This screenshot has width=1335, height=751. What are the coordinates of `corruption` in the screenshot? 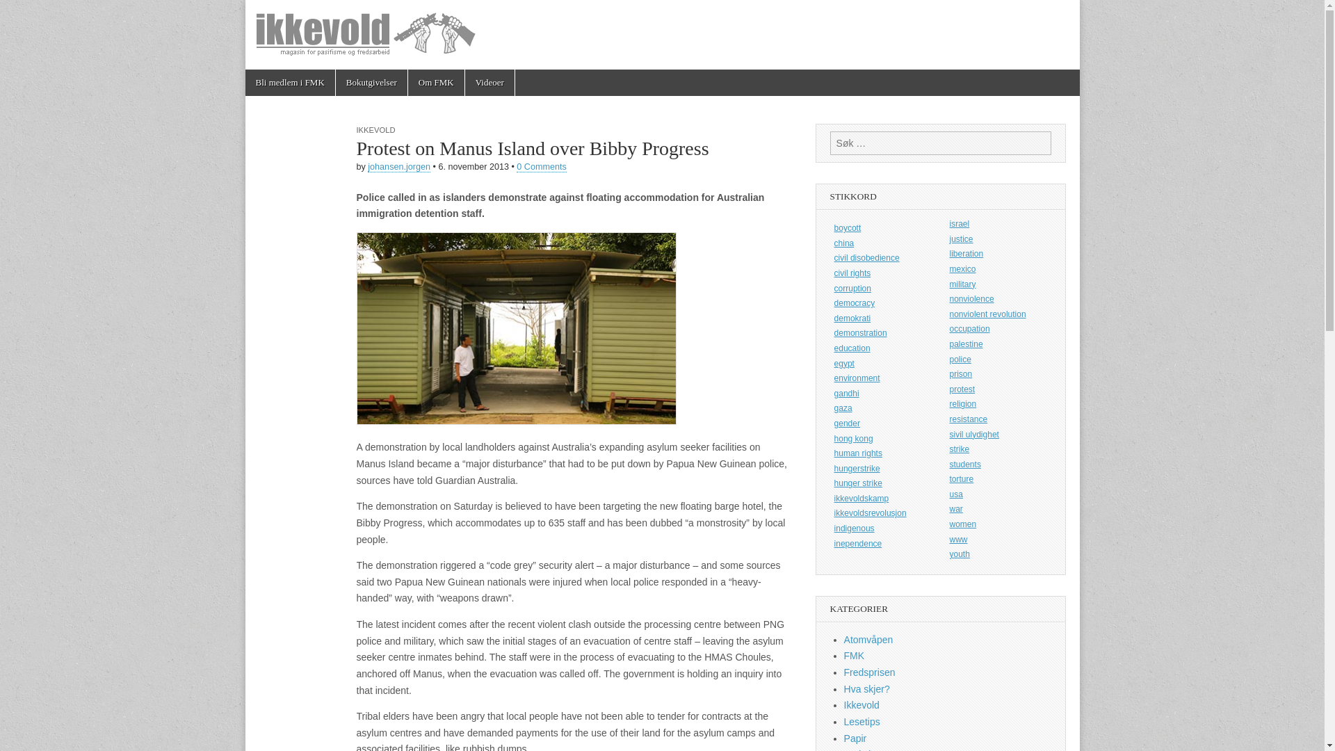 It's located at (883, 289).